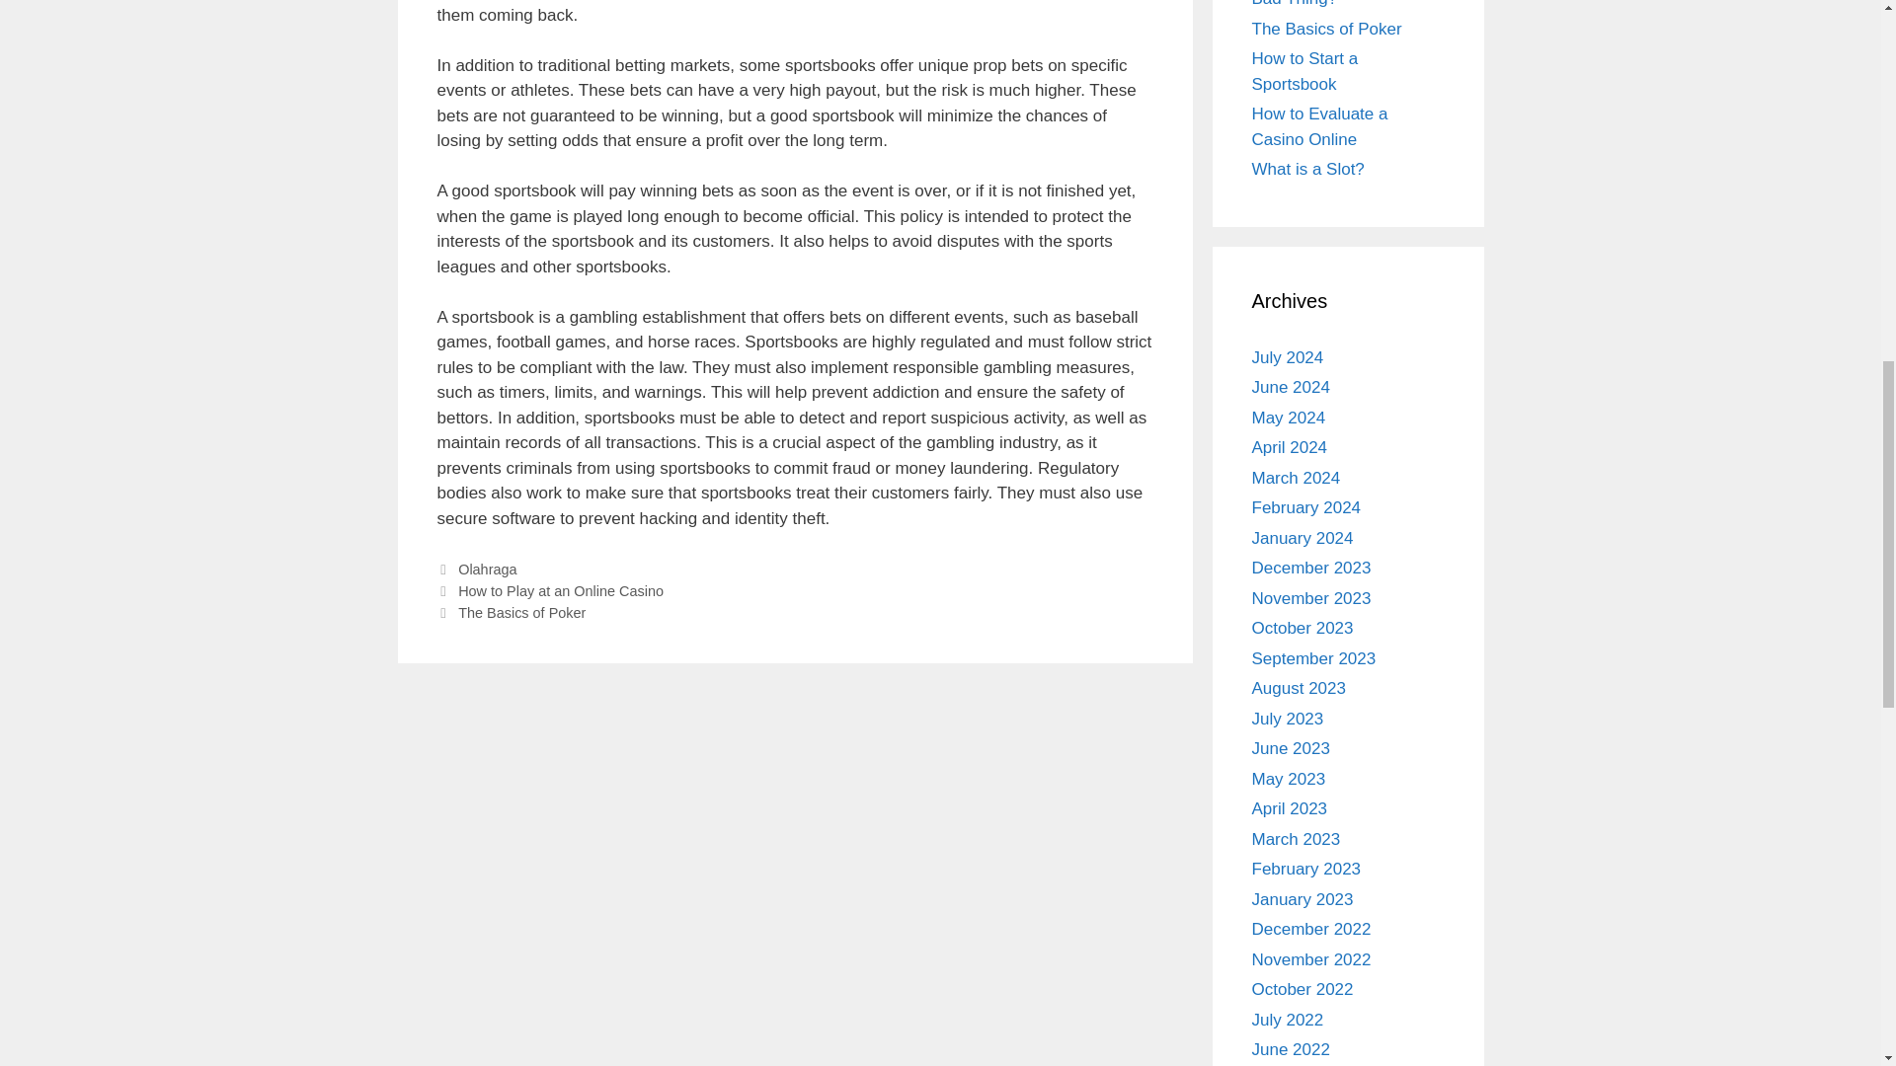 The height and width of the screenshot is (1066, 1896). What do you see at coordinates (521, 612) in the screenshot?
I see `The Basics of Poker` at bounding box center [521, 612].